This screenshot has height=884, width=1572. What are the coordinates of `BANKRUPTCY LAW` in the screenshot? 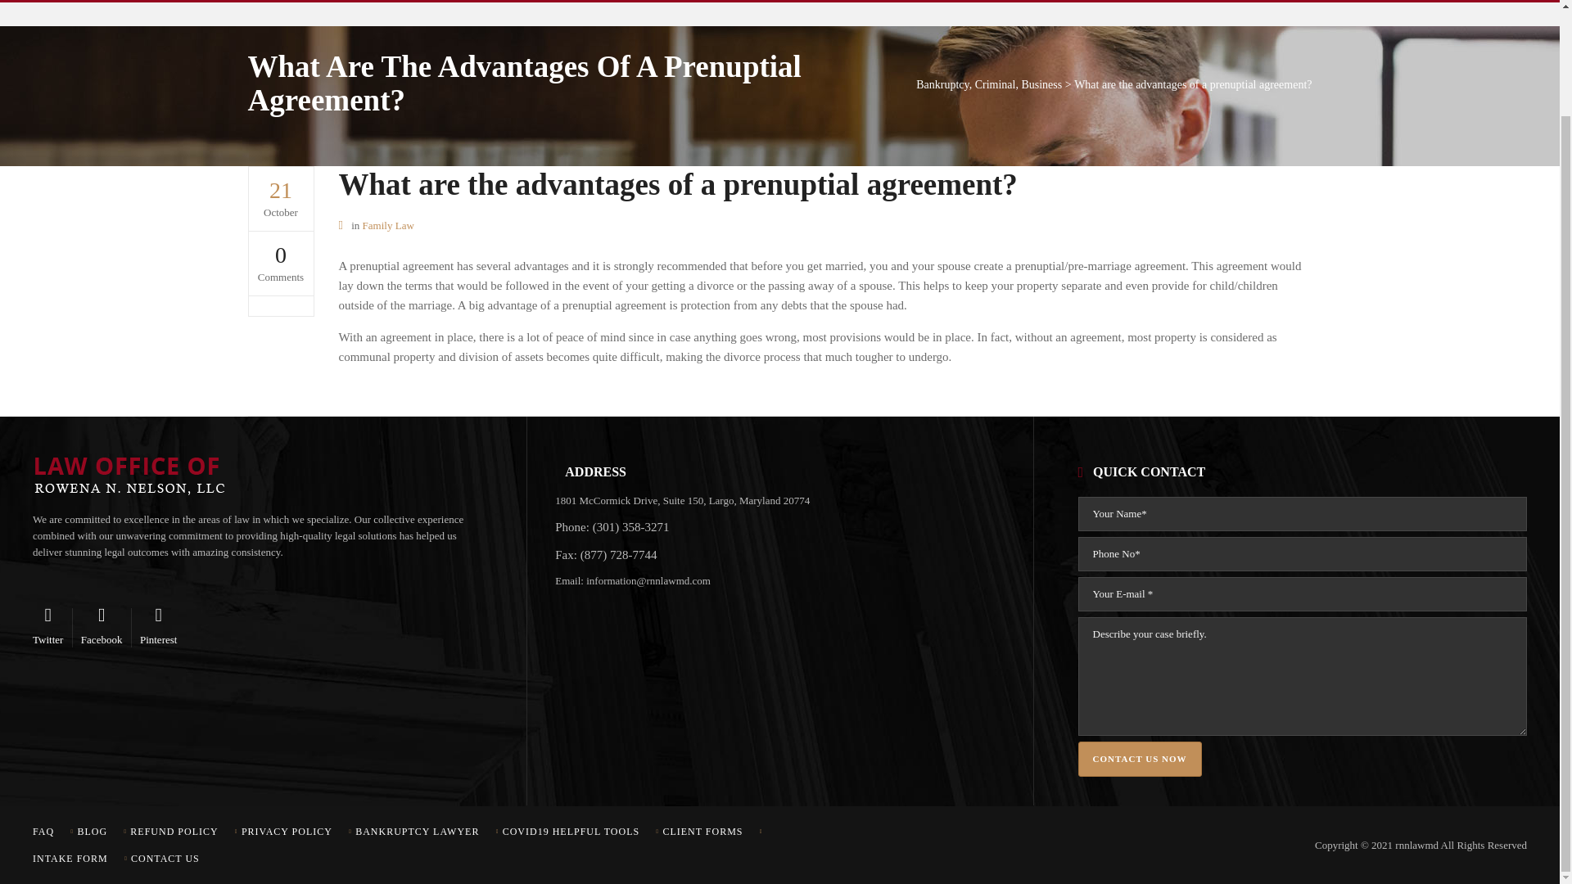 It's located at (910, 2).